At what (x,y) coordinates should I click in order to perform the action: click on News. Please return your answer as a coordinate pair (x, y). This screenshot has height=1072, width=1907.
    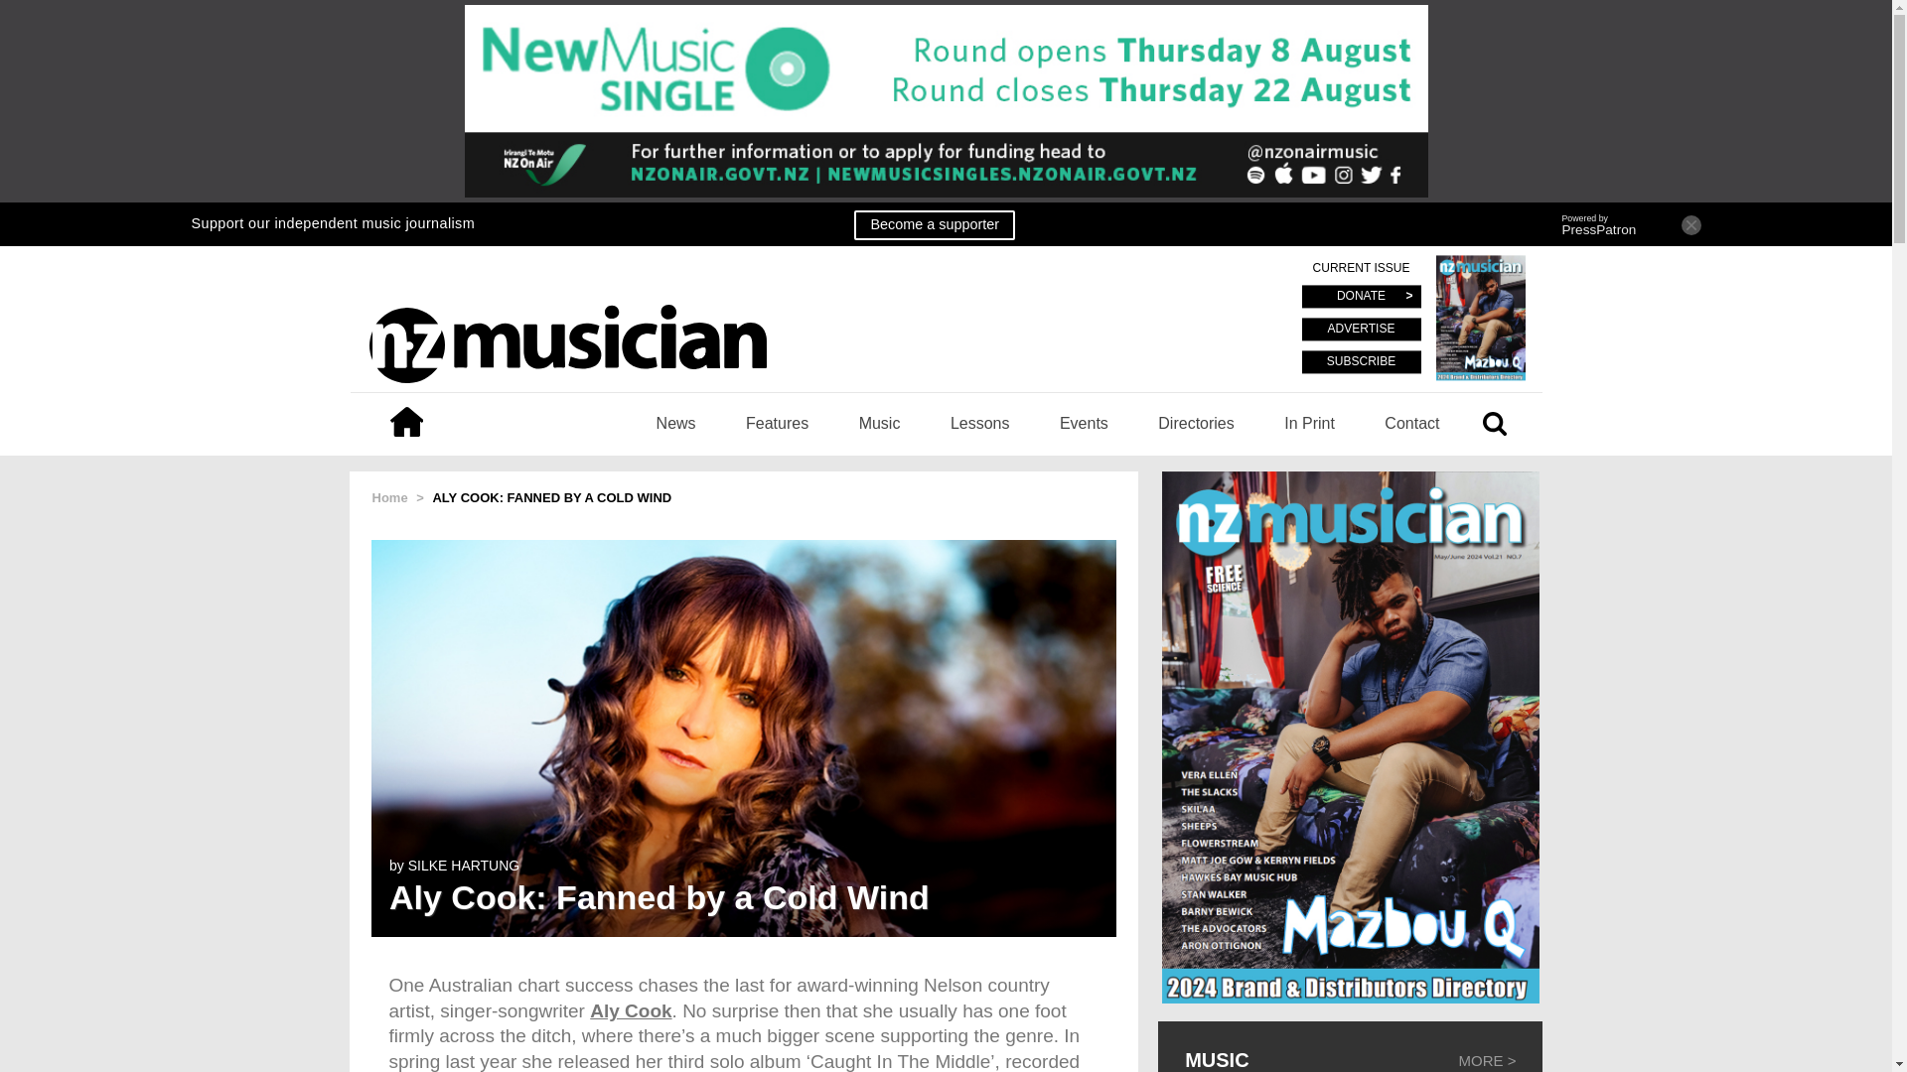
    Looking at the image, I should click on (675, 423).